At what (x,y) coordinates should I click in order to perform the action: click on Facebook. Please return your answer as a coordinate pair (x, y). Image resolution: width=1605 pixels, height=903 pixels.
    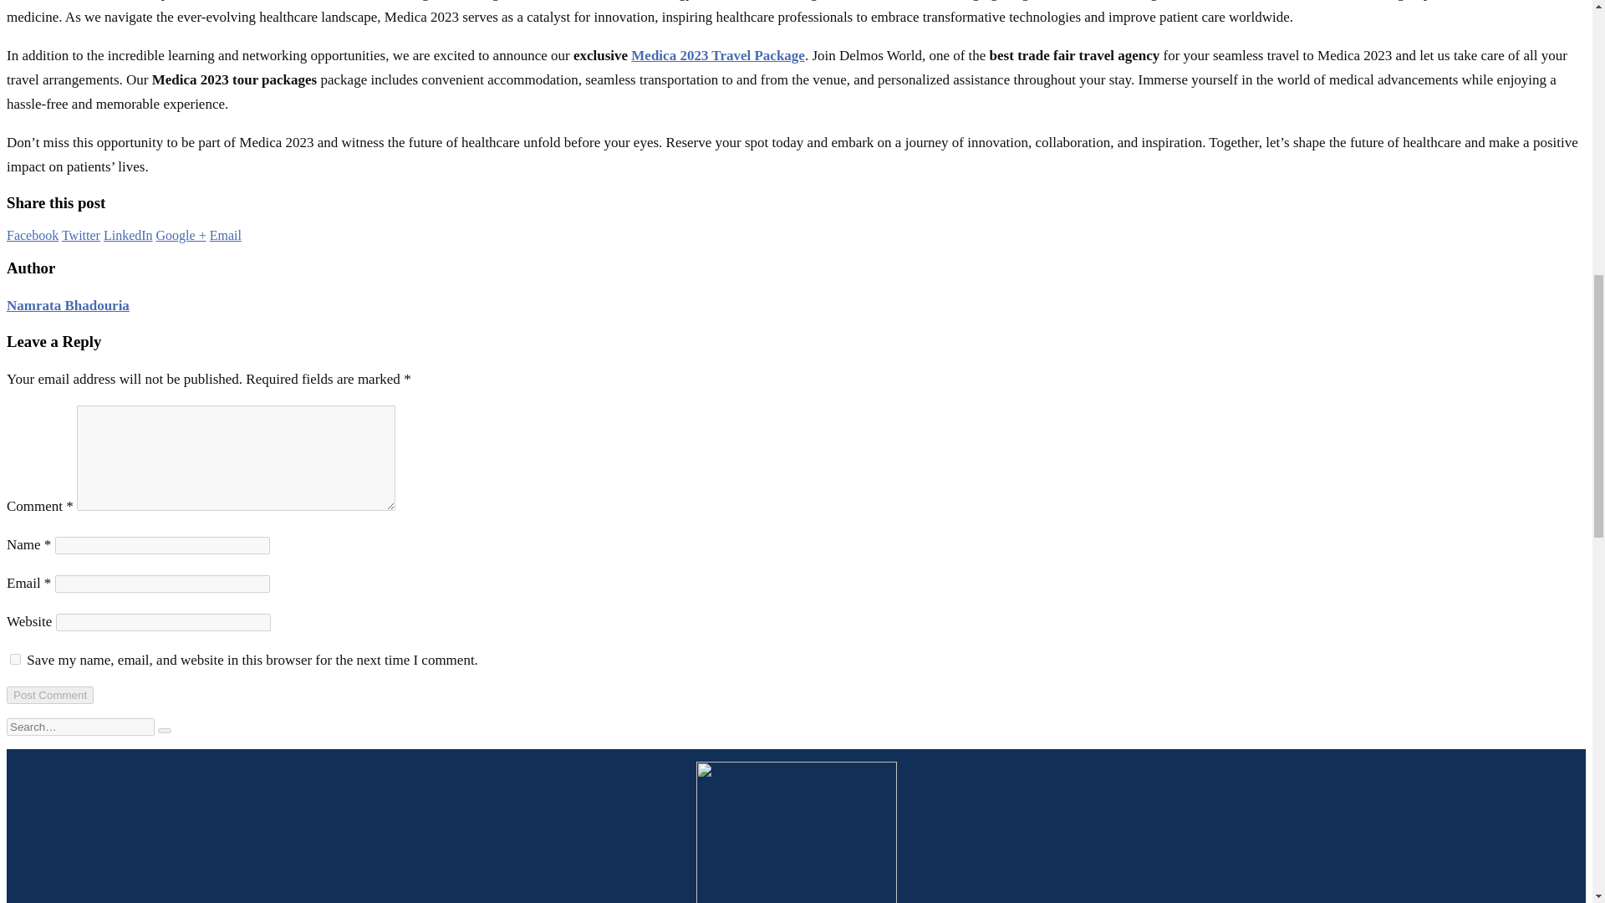
    Looking at the image, I should click on (32, 236).